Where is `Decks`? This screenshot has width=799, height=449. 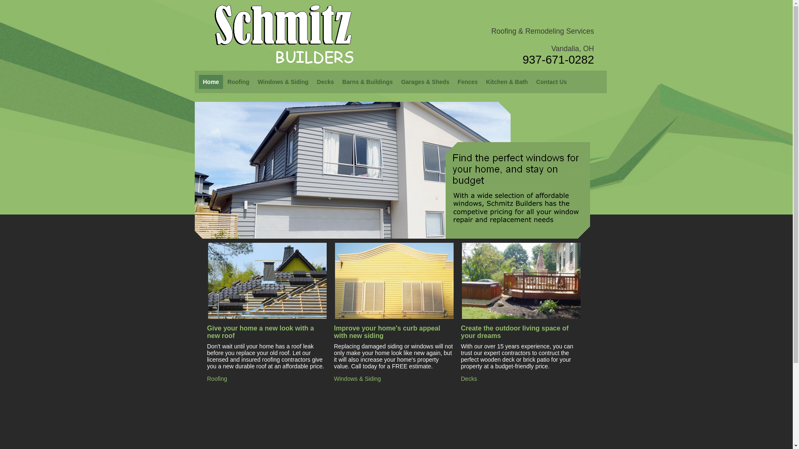
Decks is located at coordinates (325, 82).